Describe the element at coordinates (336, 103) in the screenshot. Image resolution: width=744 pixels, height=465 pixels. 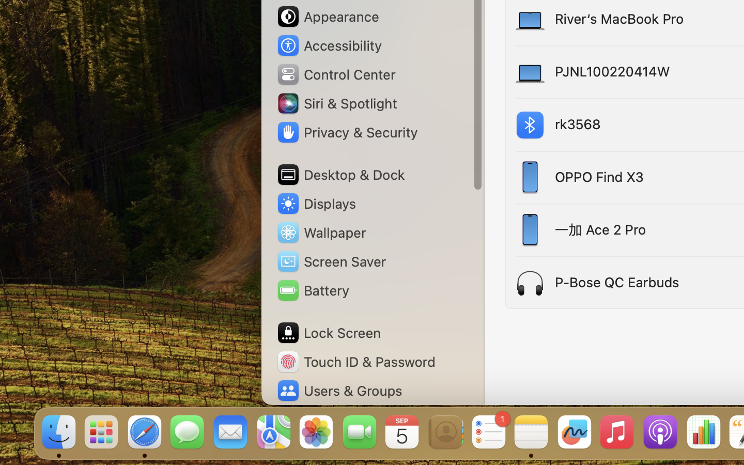
I see `Siri & Spotlight` at that location.